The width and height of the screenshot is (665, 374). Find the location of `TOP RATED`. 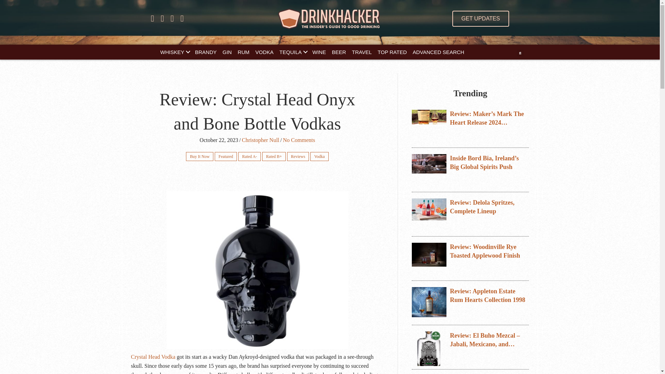

TOP RATED is located at coordinates (392, 52).